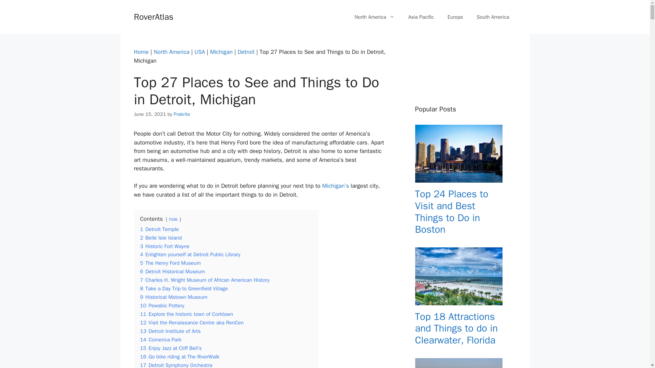  I want to click on 2 Belle Isle Island, so click(160, 238).